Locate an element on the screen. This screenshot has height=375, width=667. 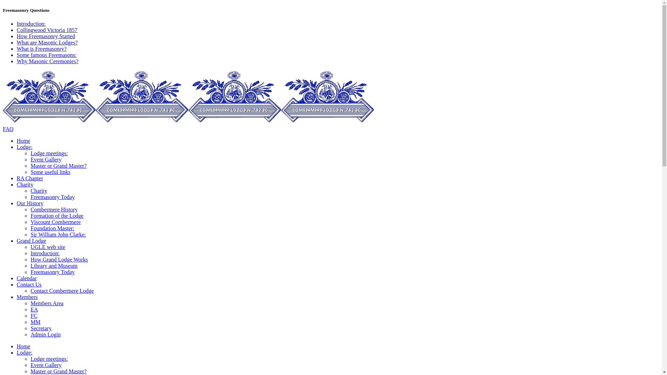
Members Area is located at coordinates (47, 303).